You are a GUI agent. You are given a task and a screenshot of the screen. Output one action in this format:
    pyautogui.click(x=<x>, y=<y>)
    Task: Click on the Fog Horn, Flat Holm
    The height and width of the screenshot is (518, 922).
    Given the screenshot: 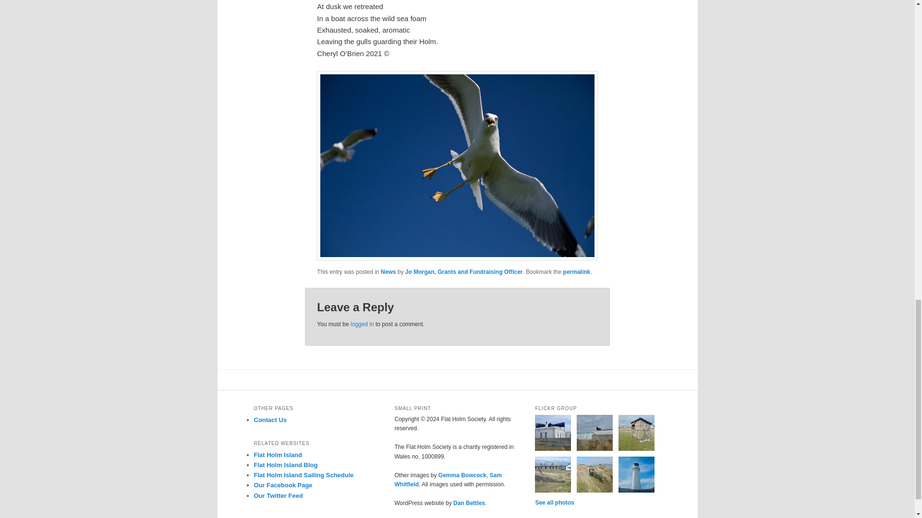 What is the action you would take?
    pyautogui.click(x=594, y=433)
    